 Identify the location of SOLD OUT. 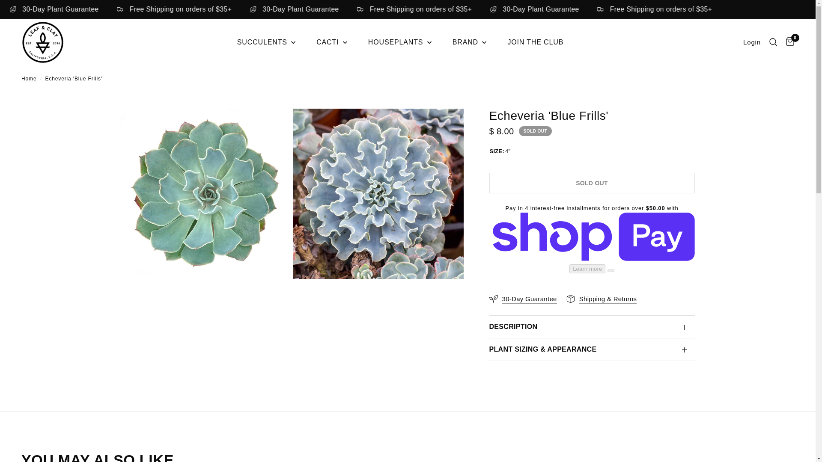
(592, 183).